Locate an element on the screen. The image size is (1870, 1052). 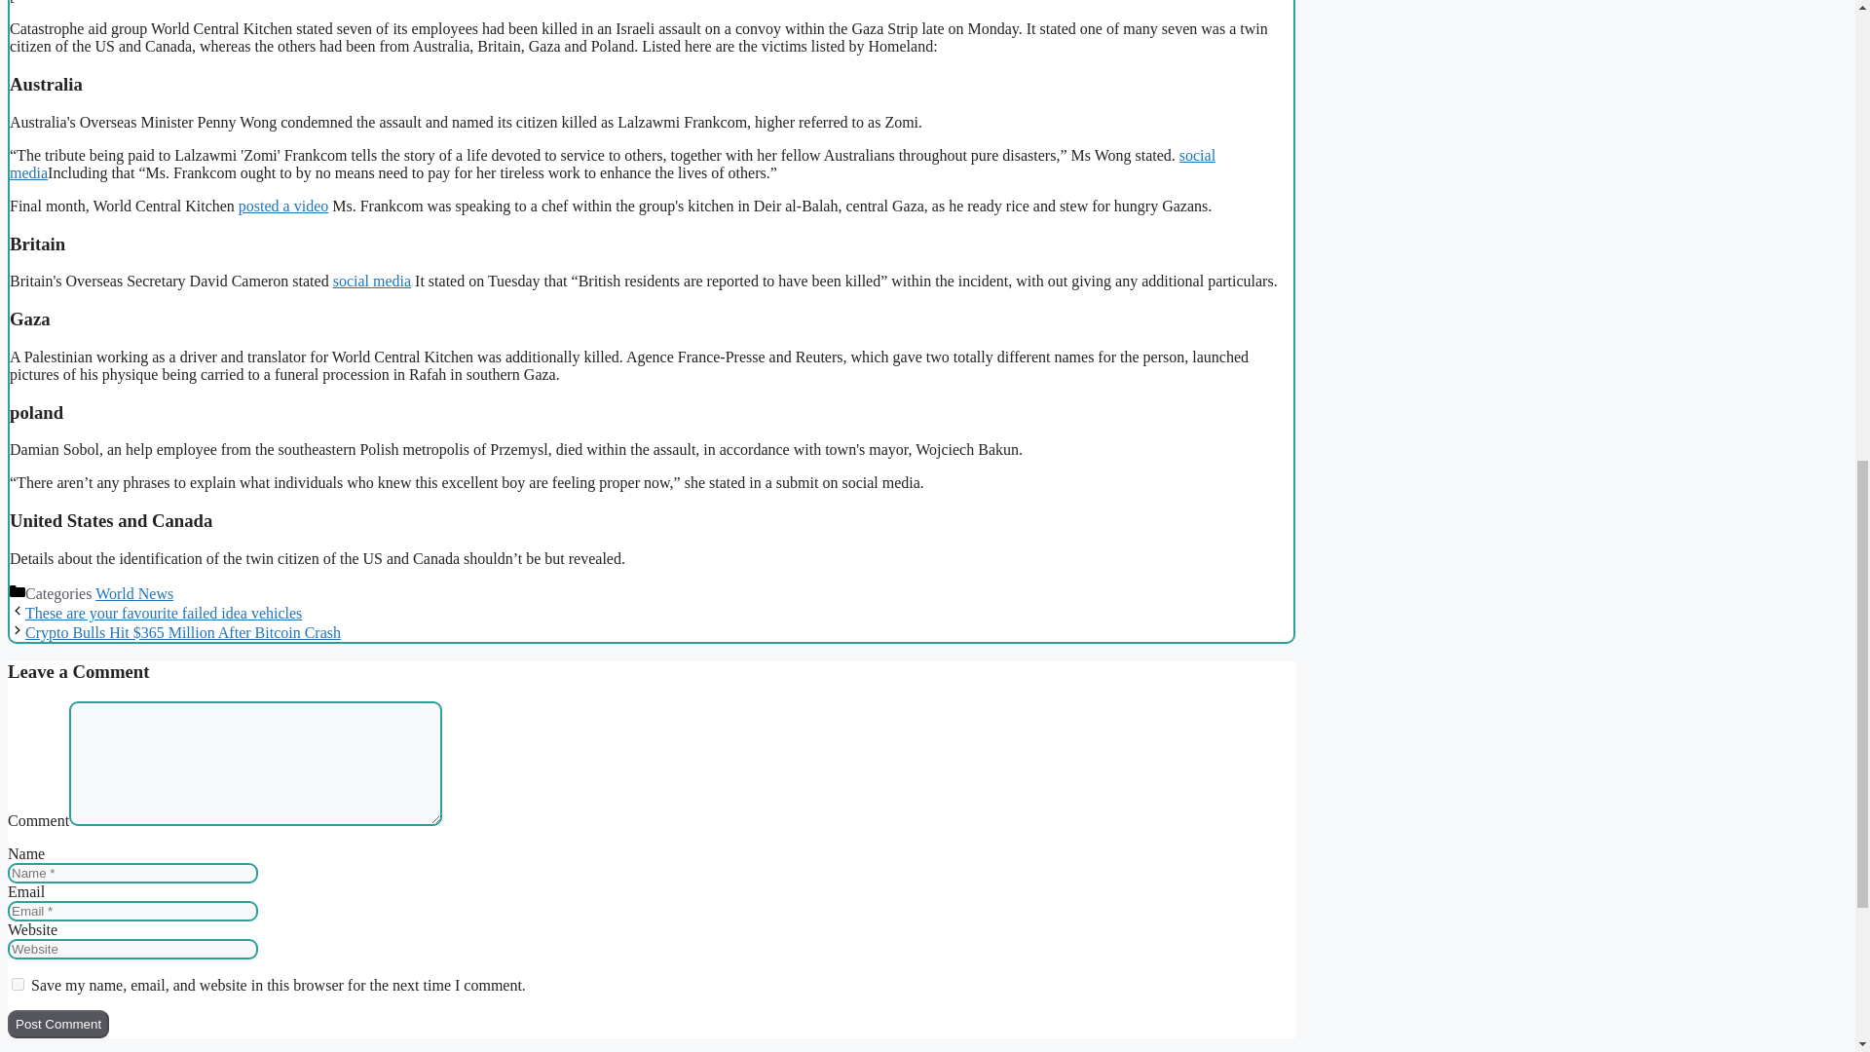
World News is located at coordinates (134, 592).